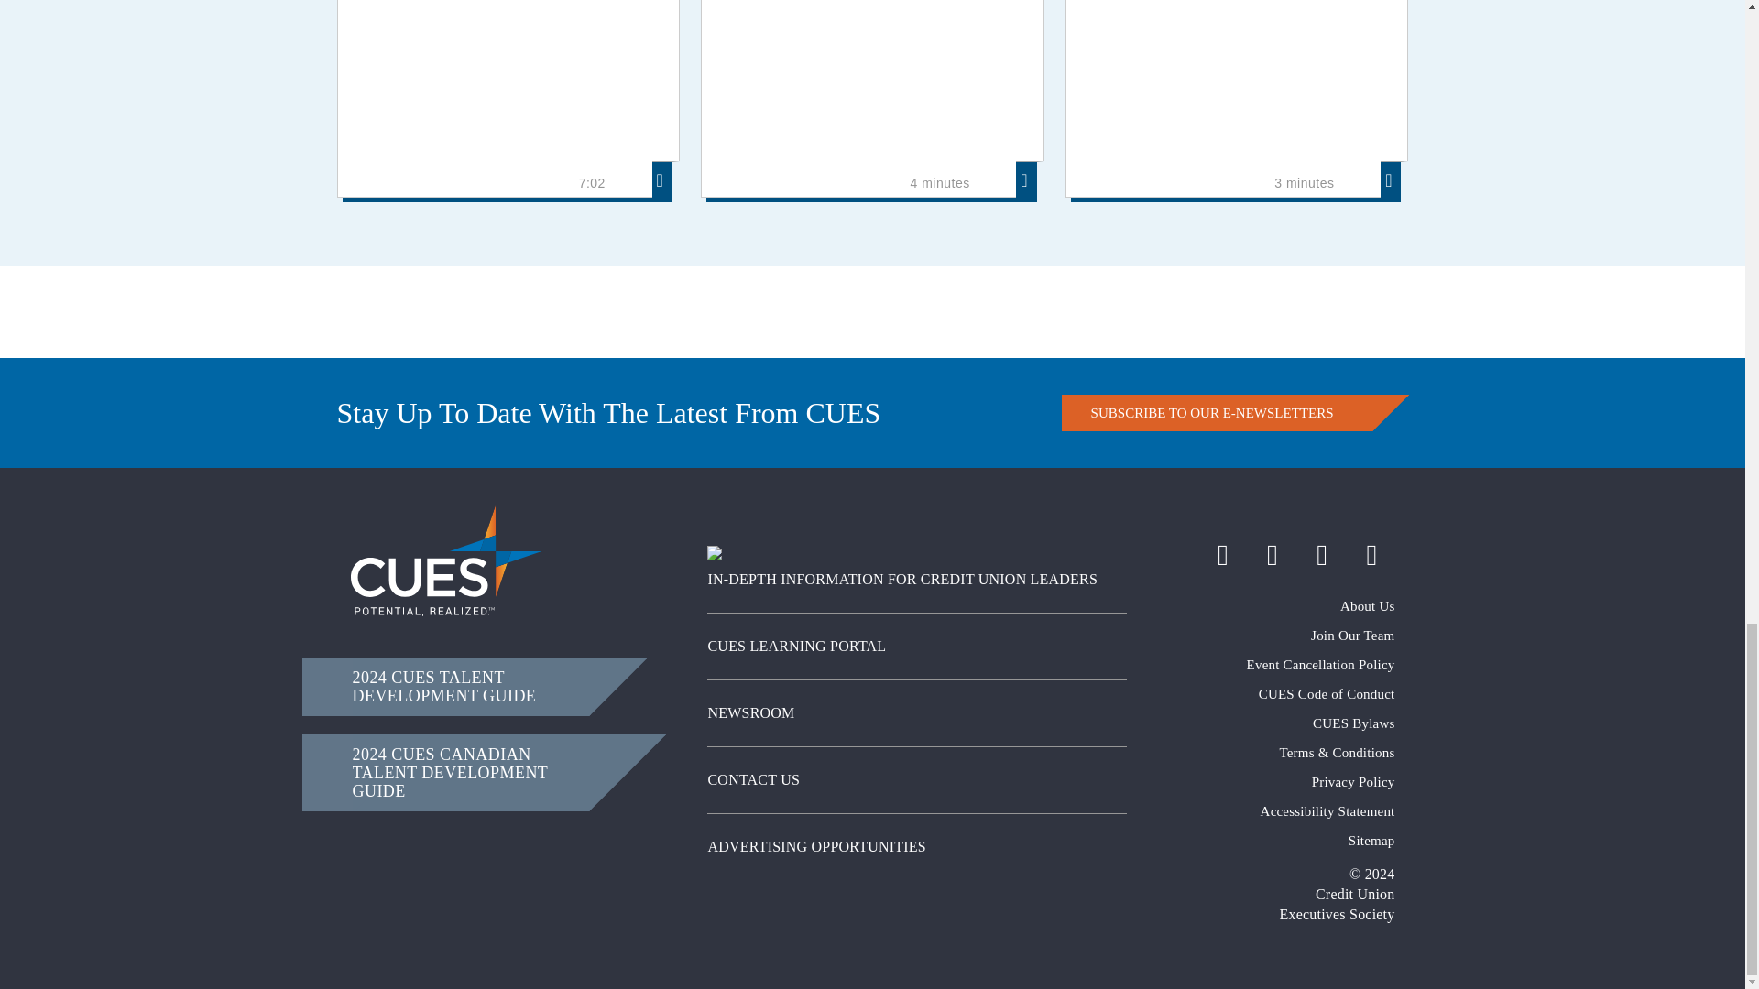 The image size is (1759, 989). Describe the element at coordinates (1273, 636) in the screenshot. I see `CUES Careers` at that location.